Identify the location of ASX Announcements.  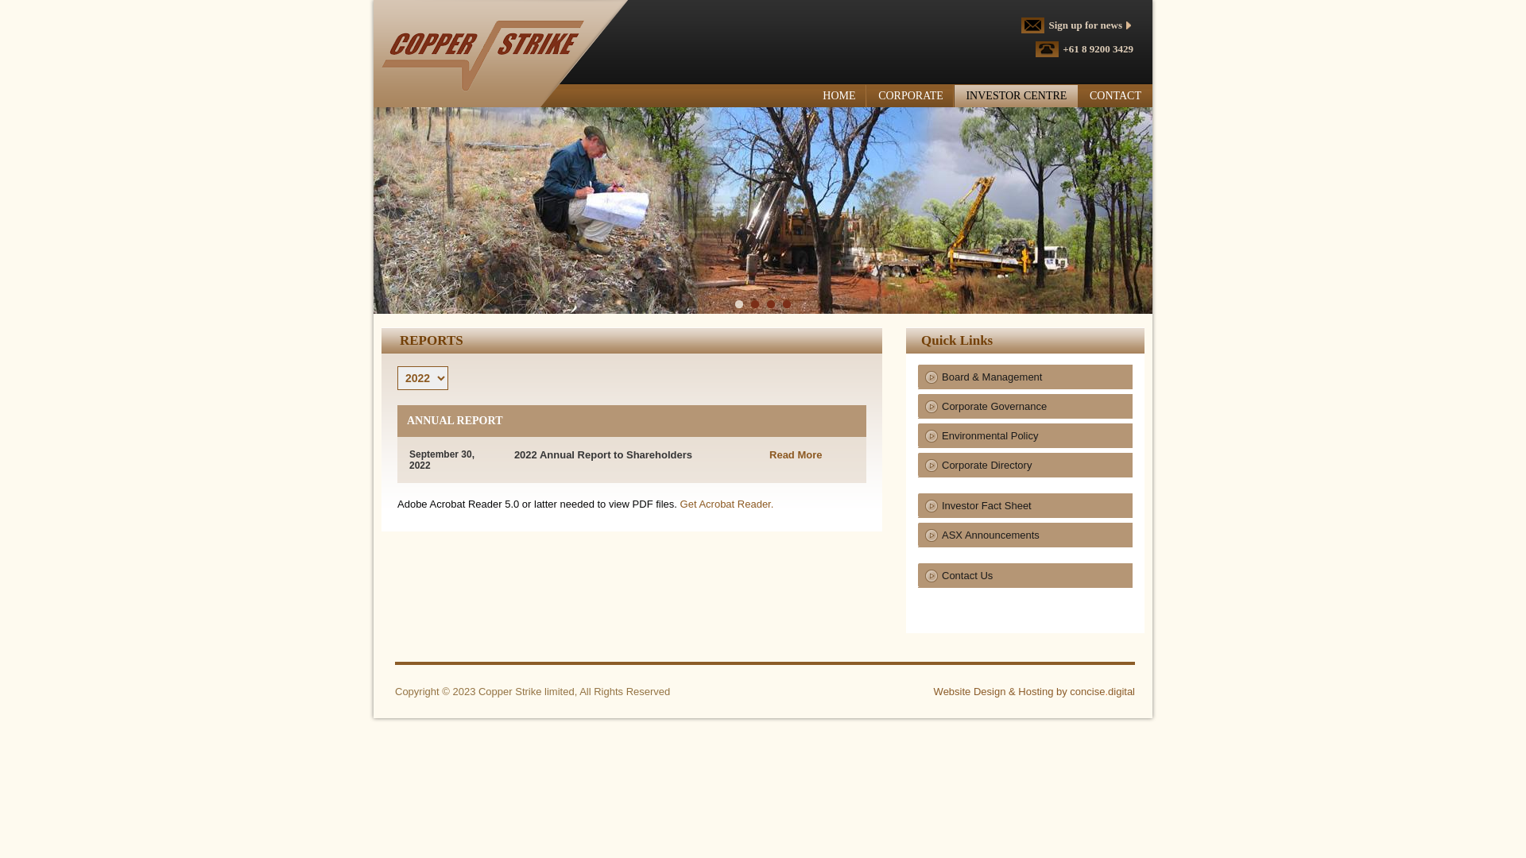
(1025, 535).